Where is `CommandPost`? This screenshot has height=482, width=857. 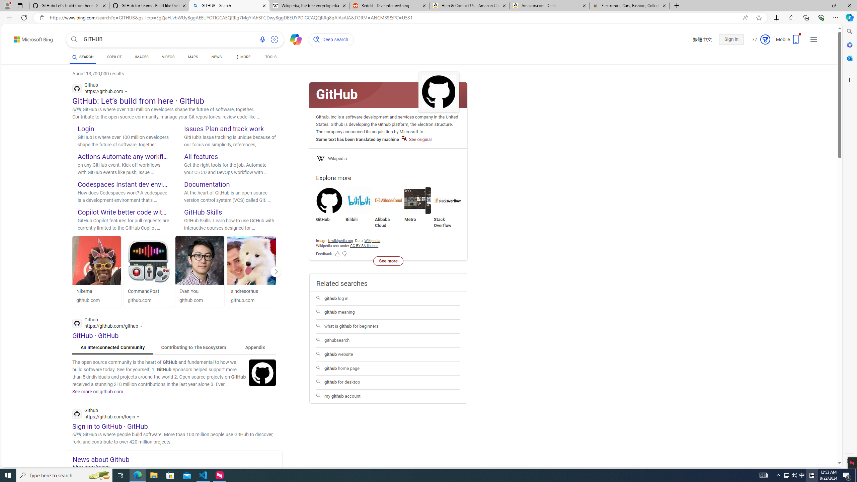 CommandPost is located at coordinates (148, 291).